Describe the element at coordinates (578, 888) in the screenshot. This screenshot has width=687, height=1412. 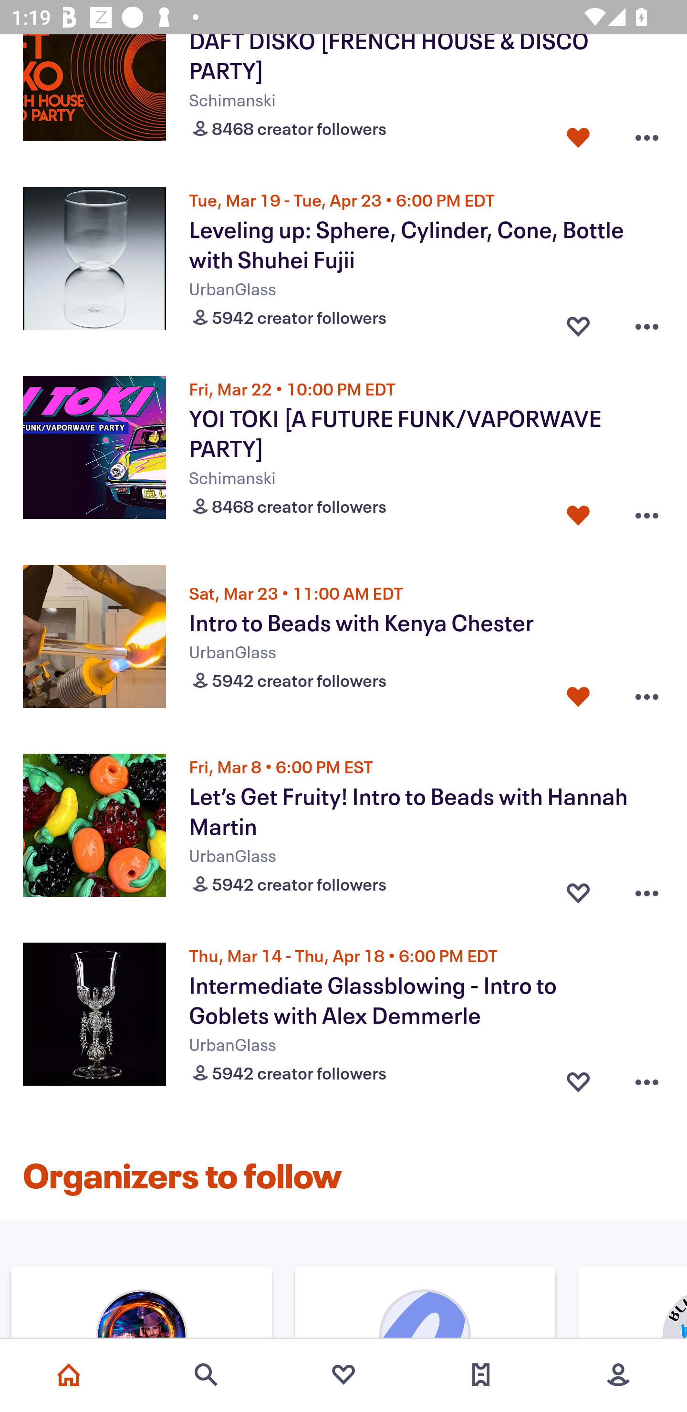
I see `Favorite button` at that location.